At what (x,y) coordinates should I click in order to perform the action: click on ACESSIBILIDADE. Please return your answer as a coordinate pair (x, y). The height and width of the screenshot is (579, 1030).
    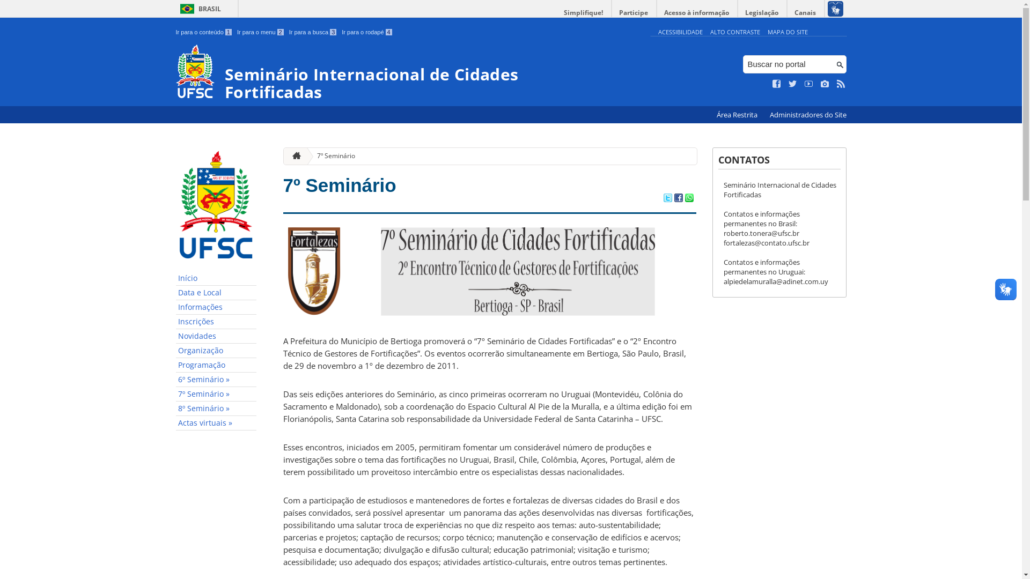
    Looking at the image, I should click on (680, 32).